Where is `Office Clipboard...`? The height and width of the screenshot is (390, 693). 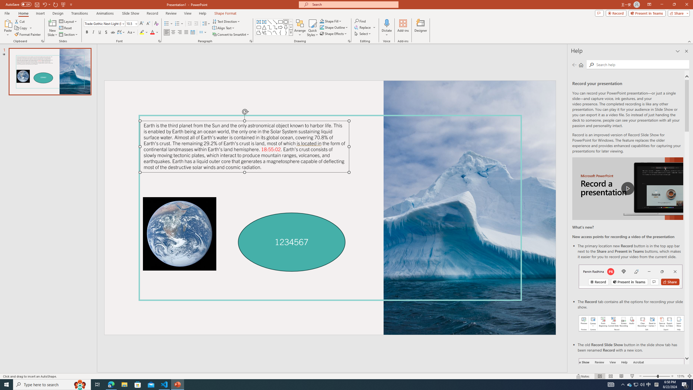
Office Clipboard... is located at coordinates (42, 41).